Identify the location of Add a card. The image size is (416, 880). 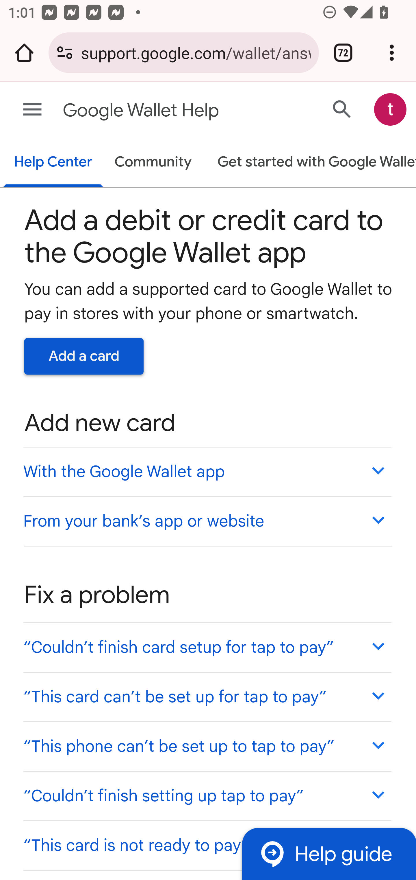
(84, 356).